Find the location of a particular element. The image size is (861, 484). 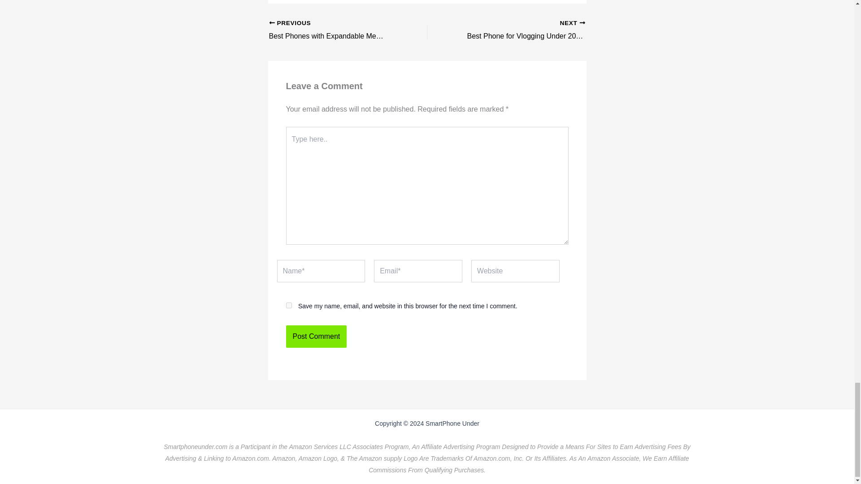

Best Phones with Expandable Memory 2024 is located at coordinates (522, 30).